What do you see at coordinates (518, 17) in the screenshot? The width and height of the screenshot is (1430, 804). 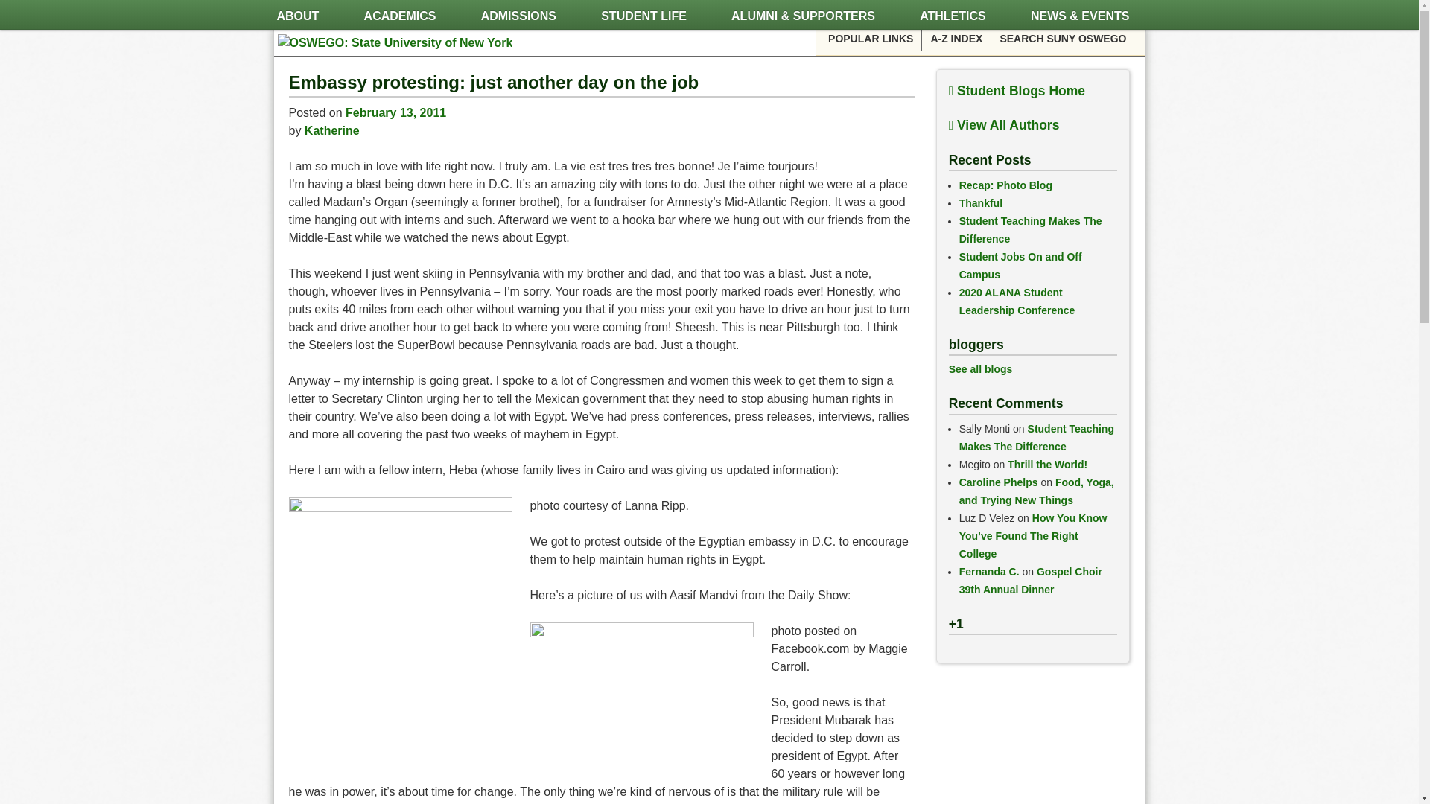 I see `ADMISSIONS` at bounding box center [518, 17].